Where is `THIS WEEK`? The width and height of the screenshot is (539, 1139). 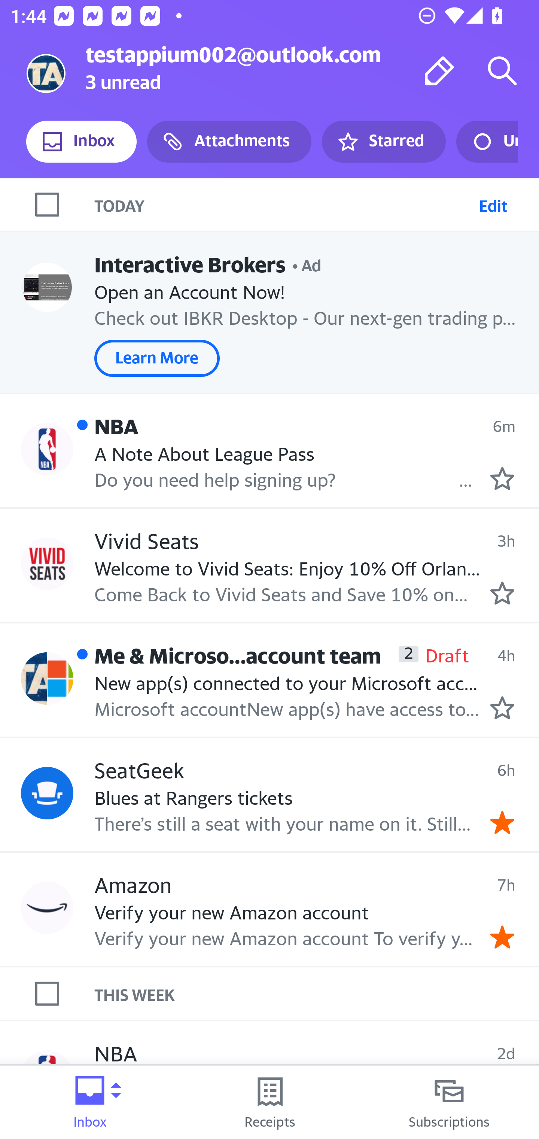
THIS WEEK is located at coordinates (317, 994).